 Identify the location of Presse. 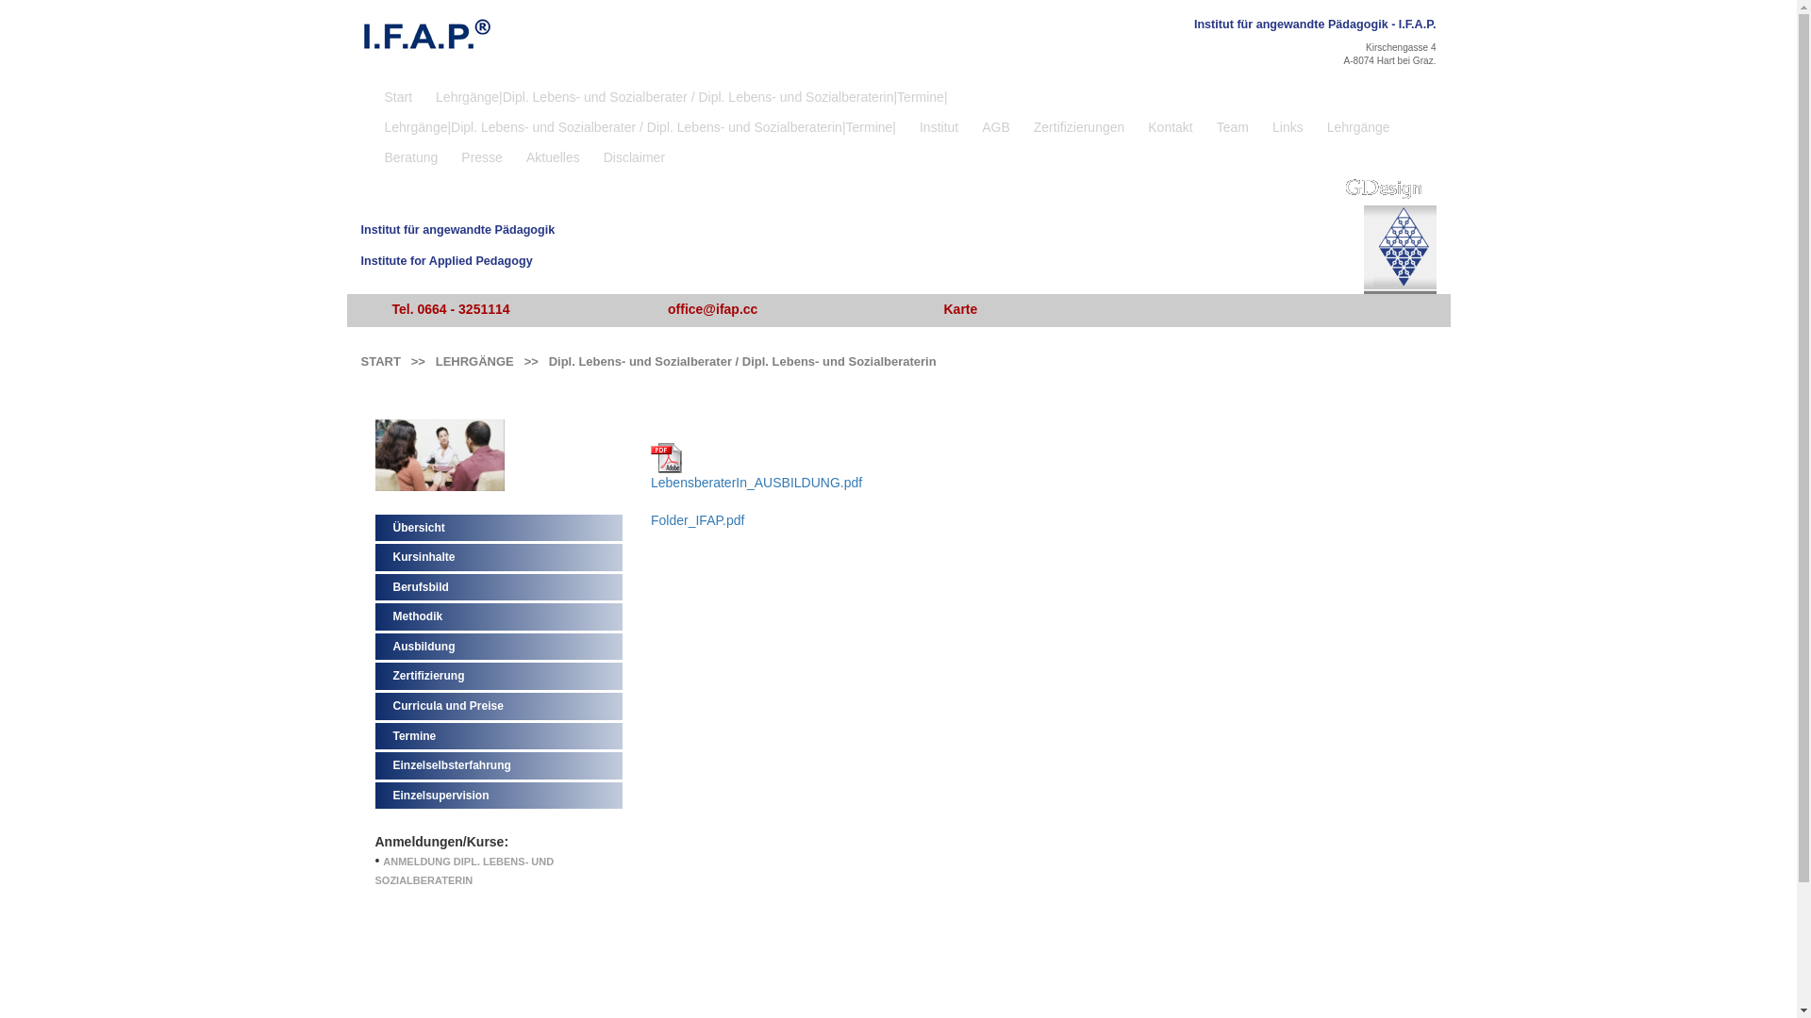
(485, 155).